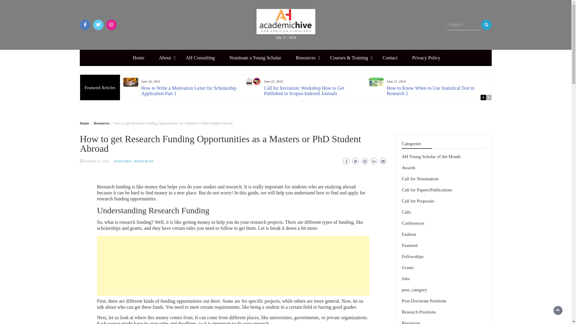 The height and width of the screenshot is (324, 576). I want to click on Search, so click(486, 25).